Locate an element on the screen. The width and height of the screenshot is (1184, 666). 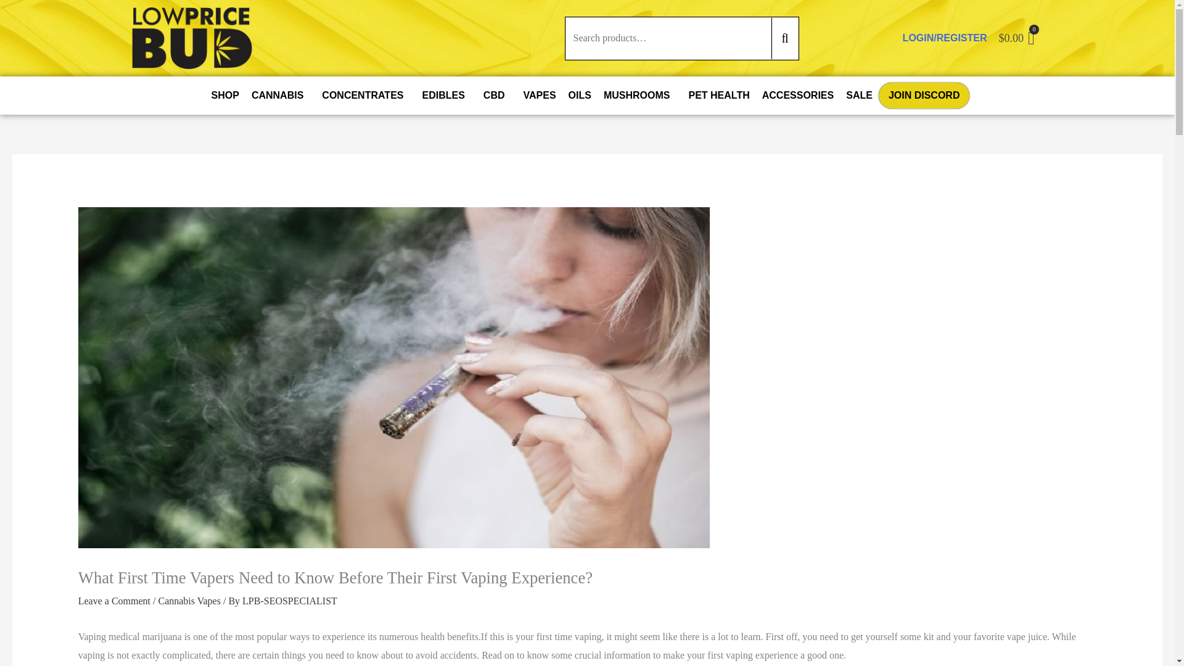
SHOP is located at coordinates (224, 95).